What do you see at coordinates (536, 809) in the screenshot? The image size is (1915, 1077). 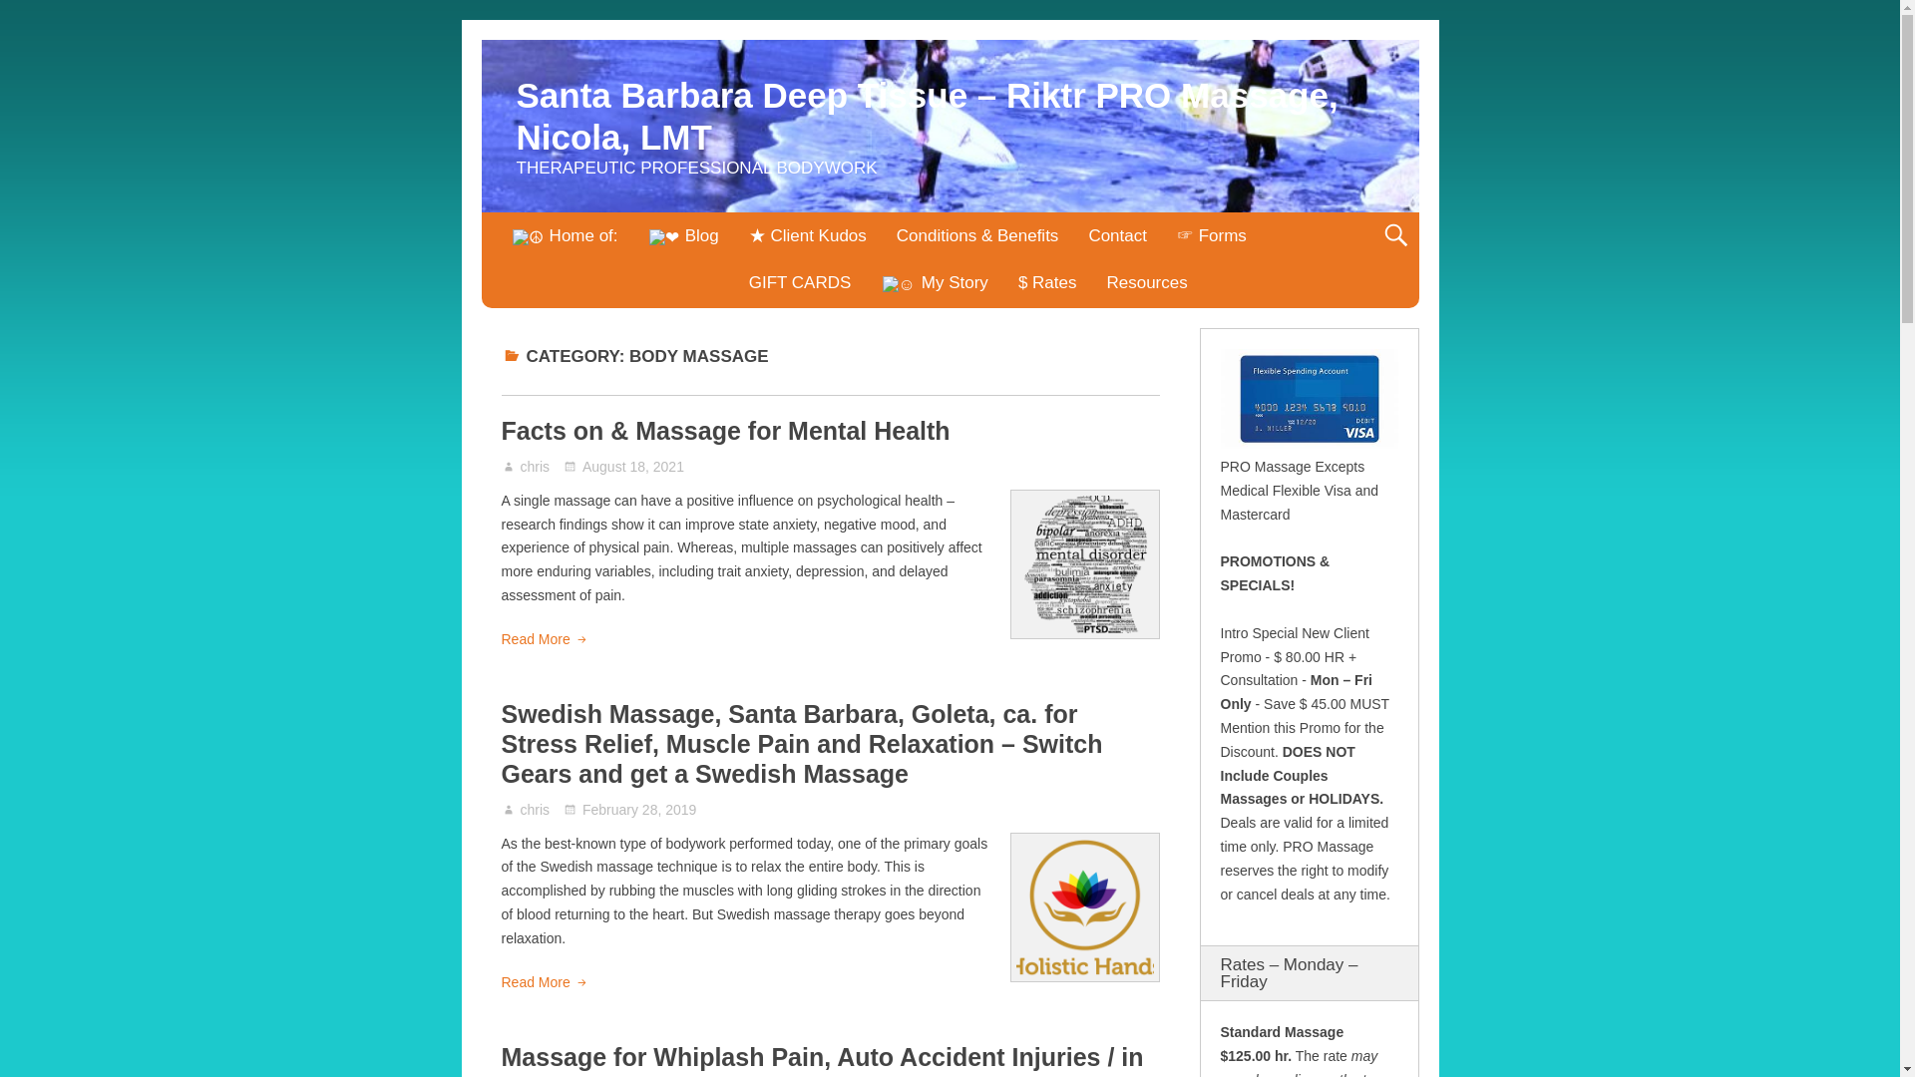 I see `chris` at bounding box center [536, 809].